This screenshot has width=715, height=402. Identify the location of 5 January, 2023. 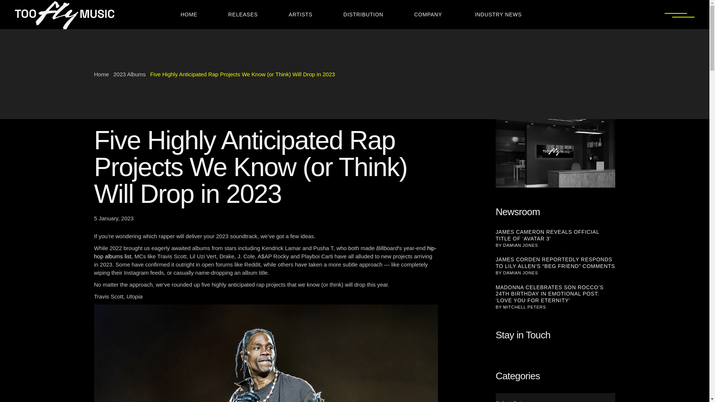
(113, 218).